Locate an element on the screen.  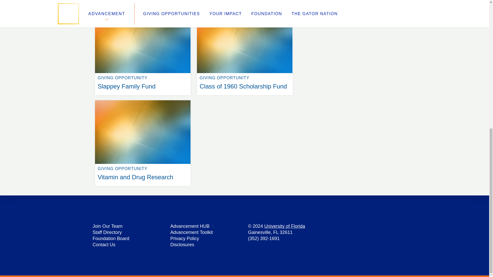
Disclosures is located at coordinates (107, 232).